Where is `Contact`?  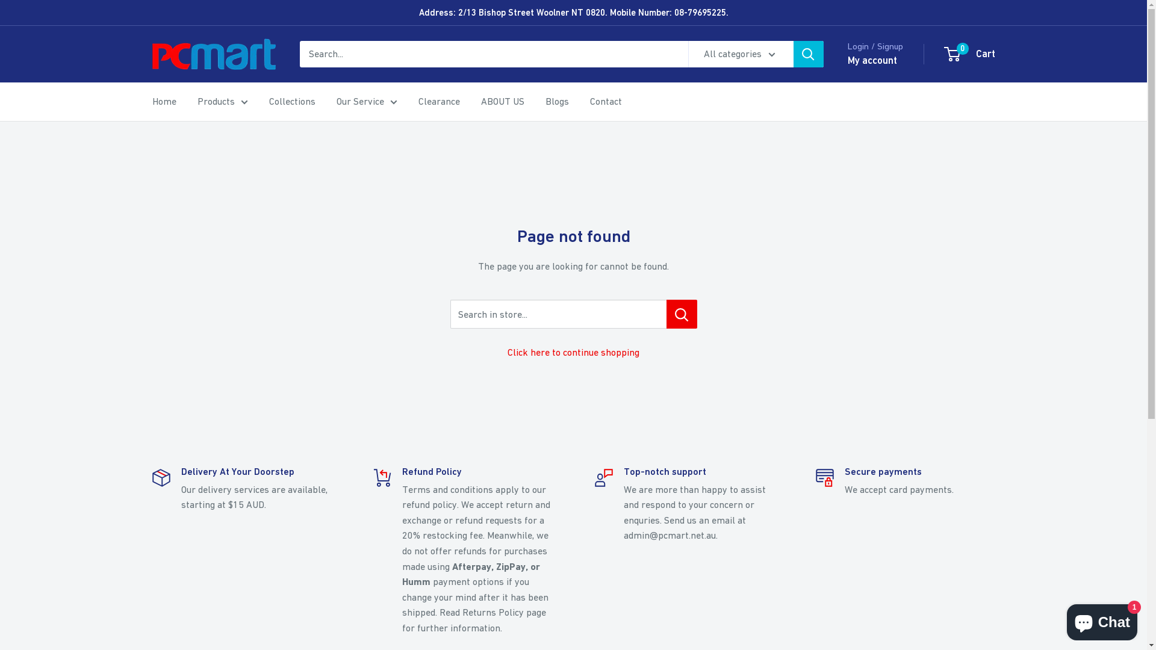 Contact is located at coordinates (606, 102).